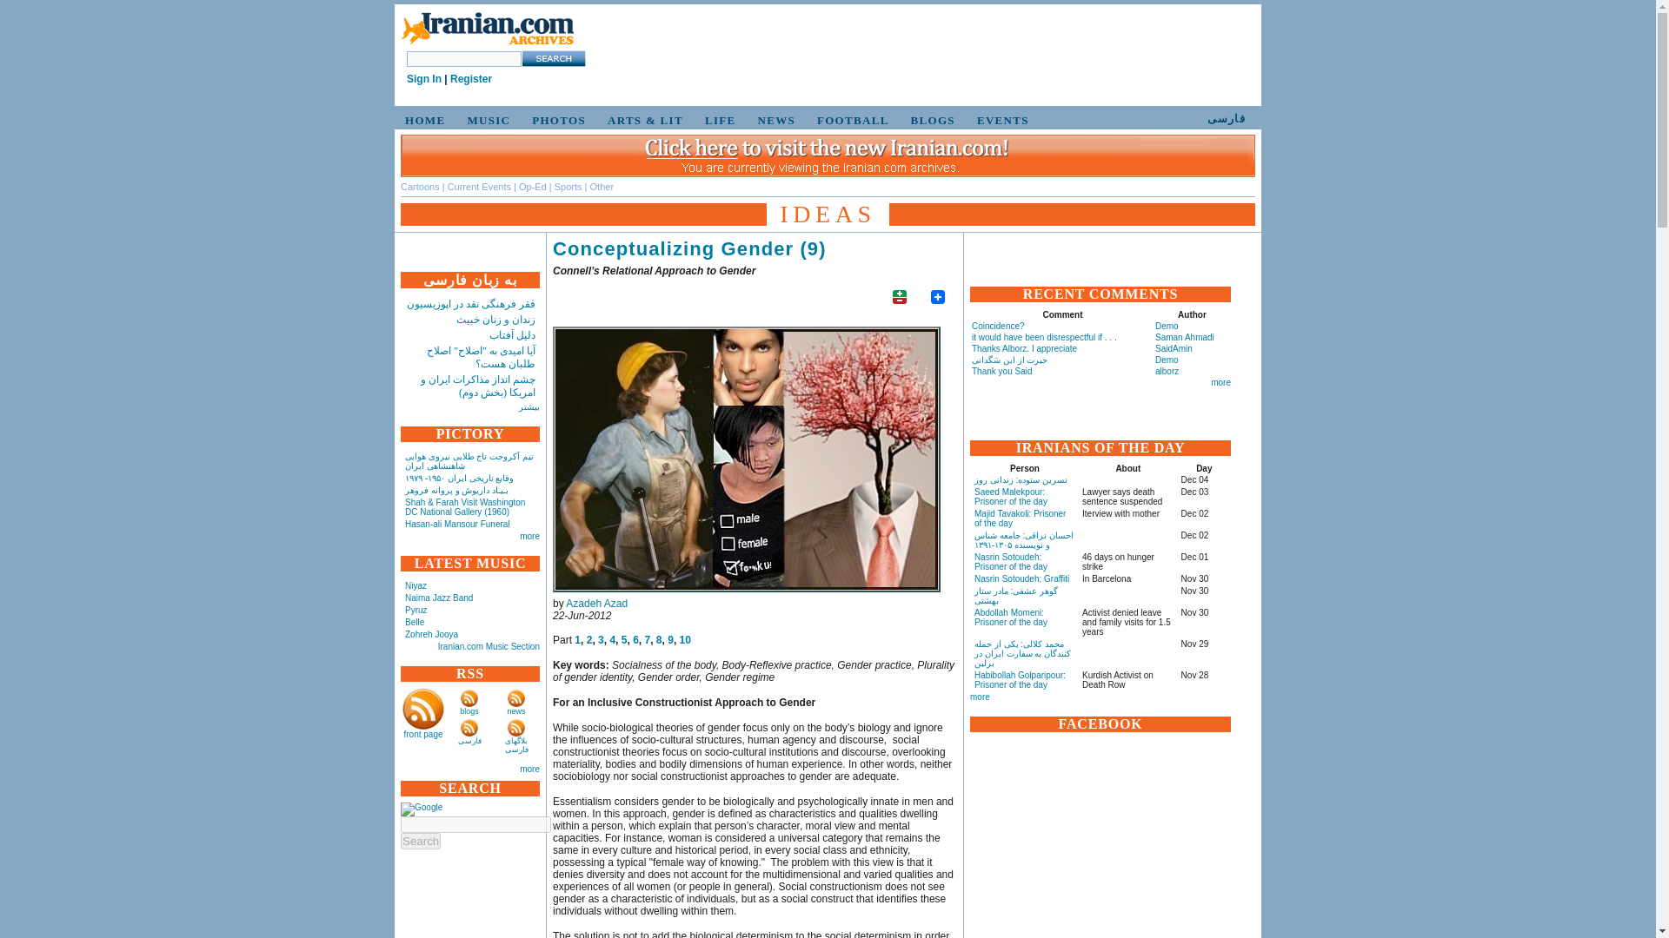 The width and height of the screenshot is (1669, 938). I want to click on Sports, so click(569, 187).